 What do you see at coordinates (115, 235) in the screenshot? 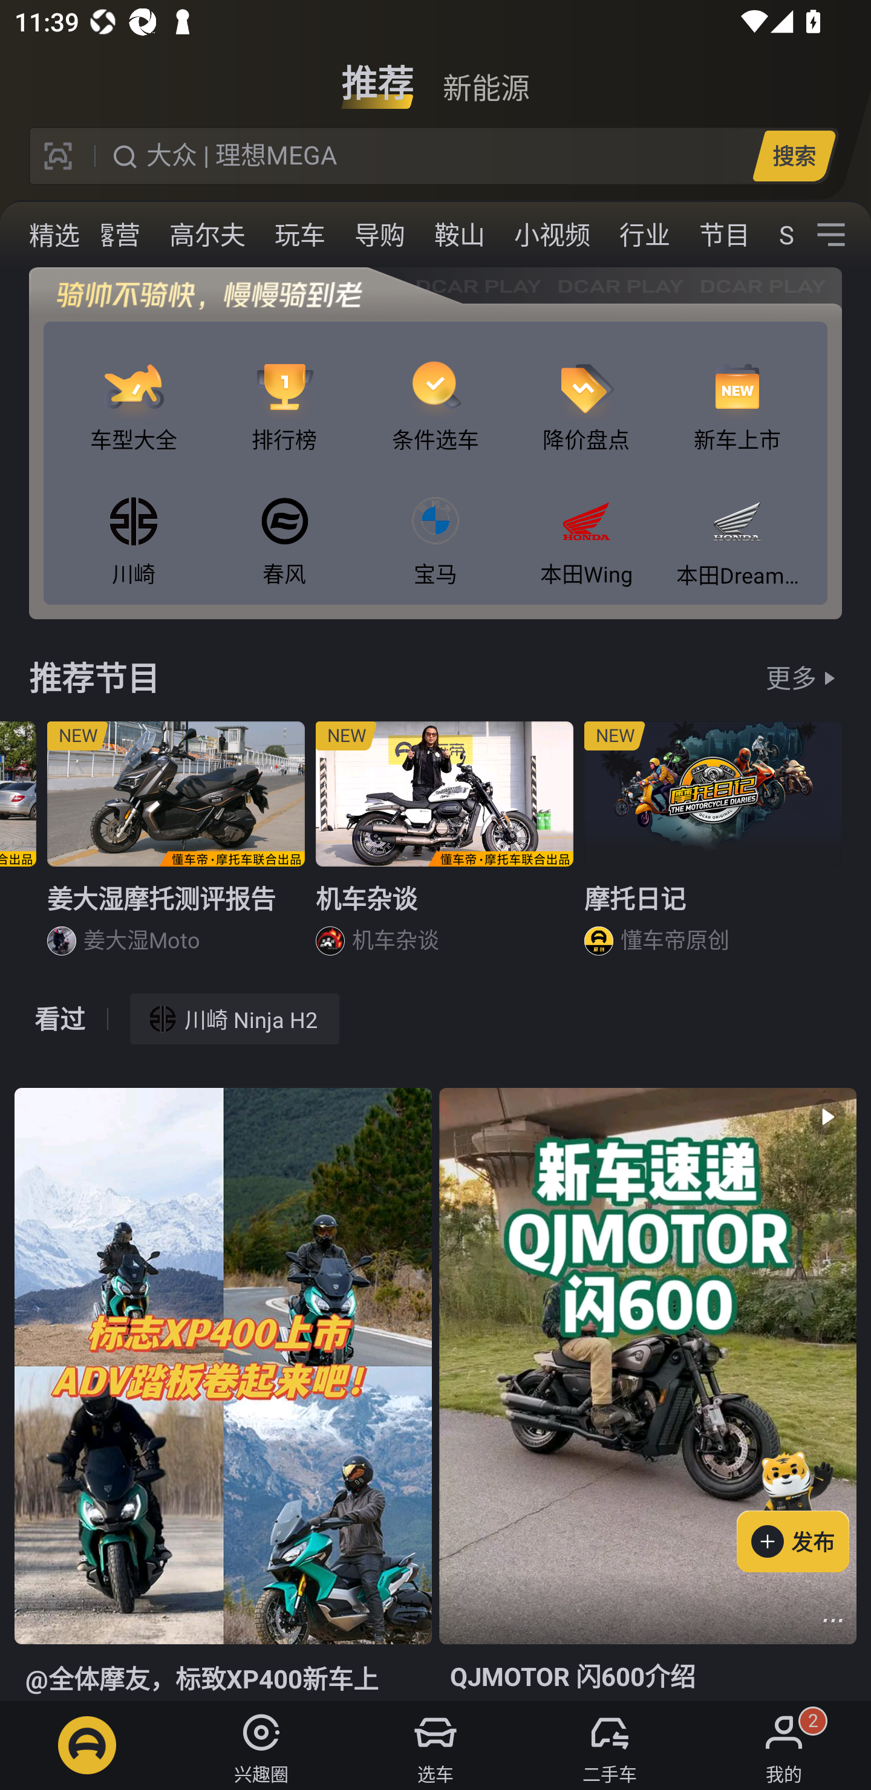
I see `露营` at bounding box center [115, 235].